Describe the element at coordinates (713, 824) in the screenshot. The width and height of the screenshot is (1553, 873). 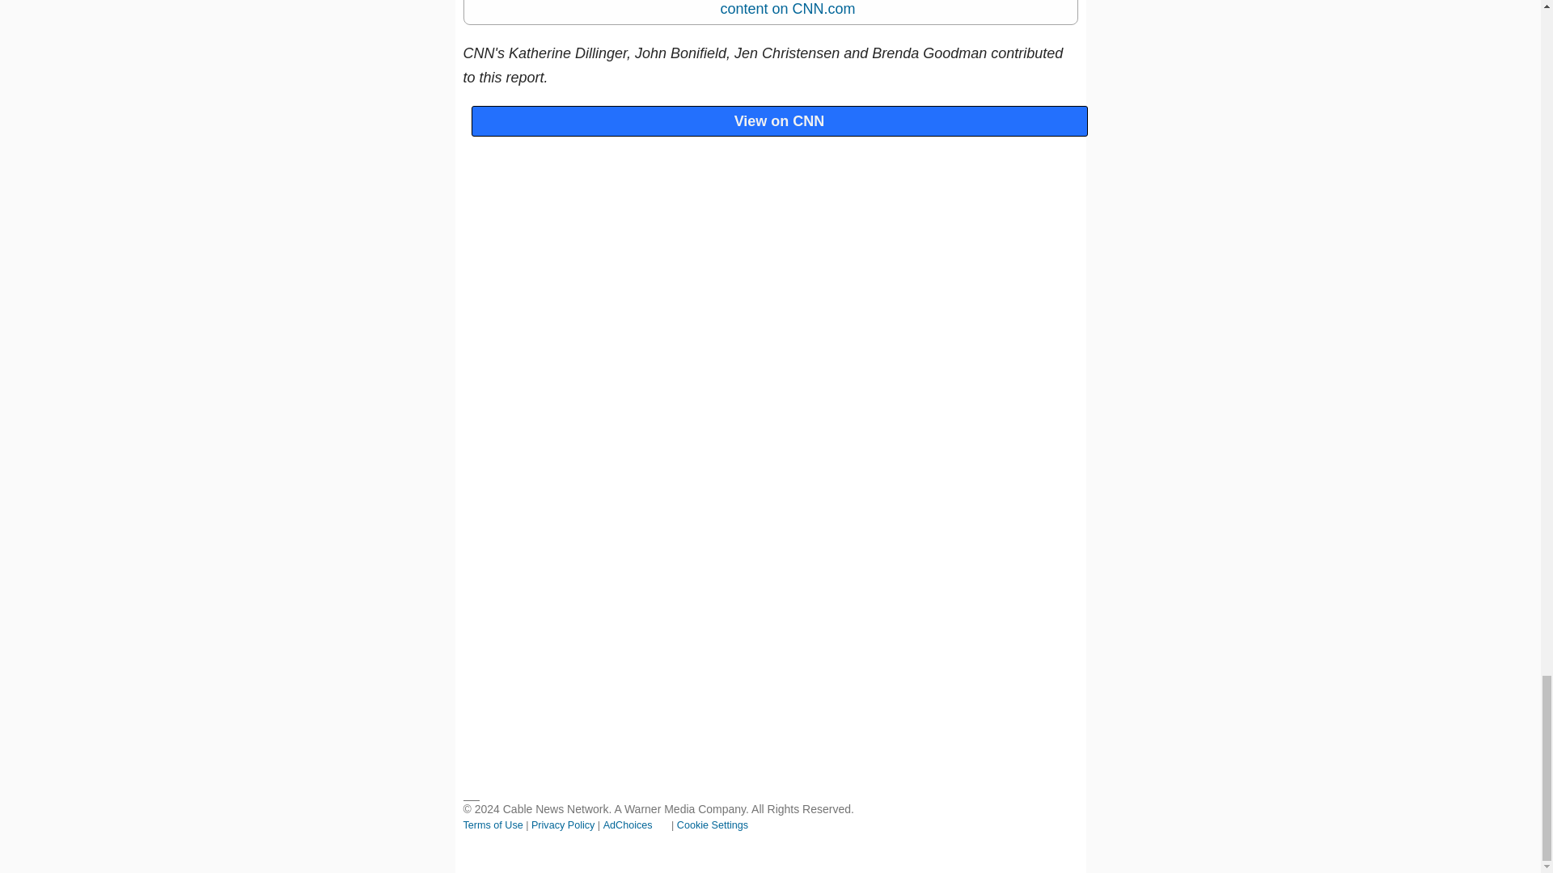
I see `Cookie Settings` at that location.